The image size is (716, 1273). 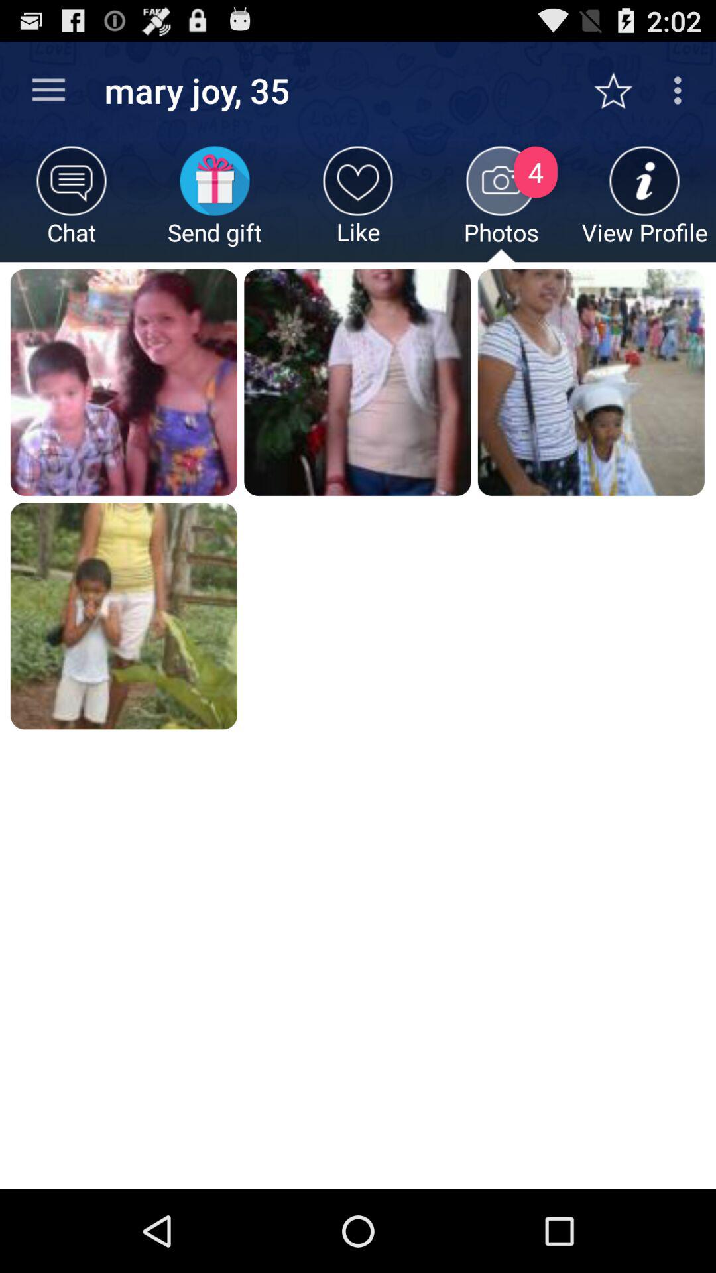 I want to click on tap the item to the left of mary joy, 35, so click(x=48, y=90).